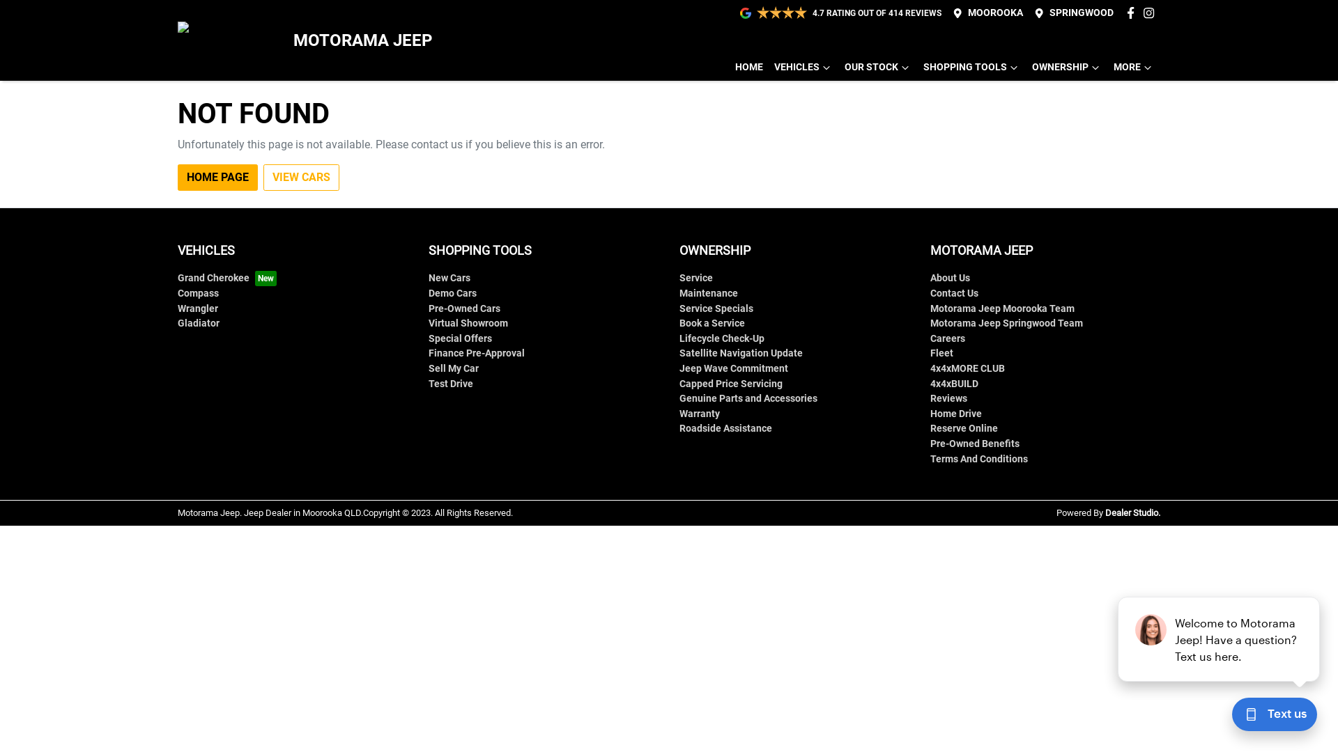 Image resolution: width=1338 pixels, height=752 pixels. I want to click on 4x4xBUILD, so click(955, 384).